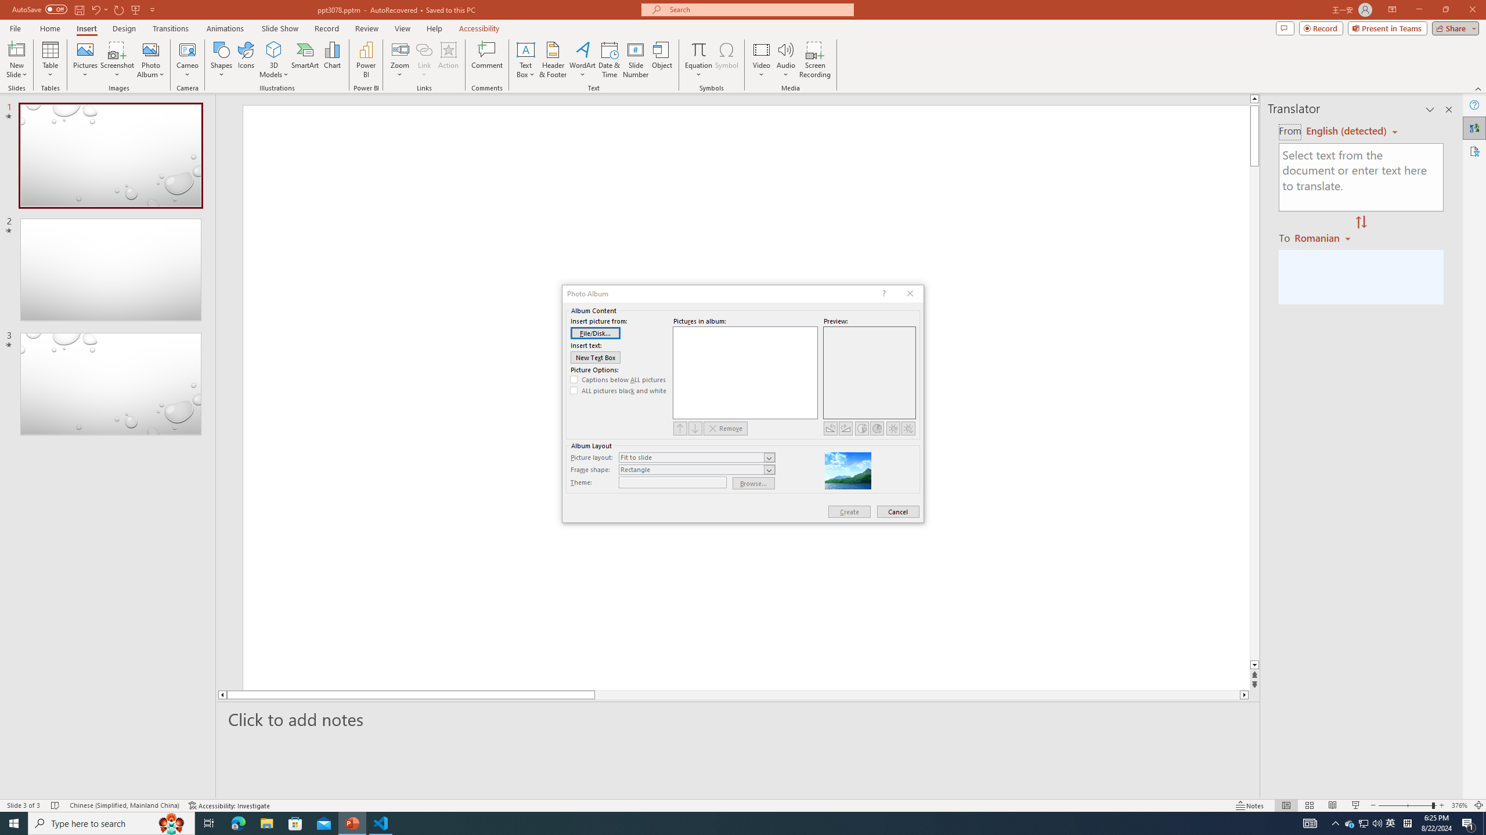 The image size is (1486, 835). Describe the element at coordinates (619, 379) in the screenshot. I see `Captions below ALL pictures` at that location.